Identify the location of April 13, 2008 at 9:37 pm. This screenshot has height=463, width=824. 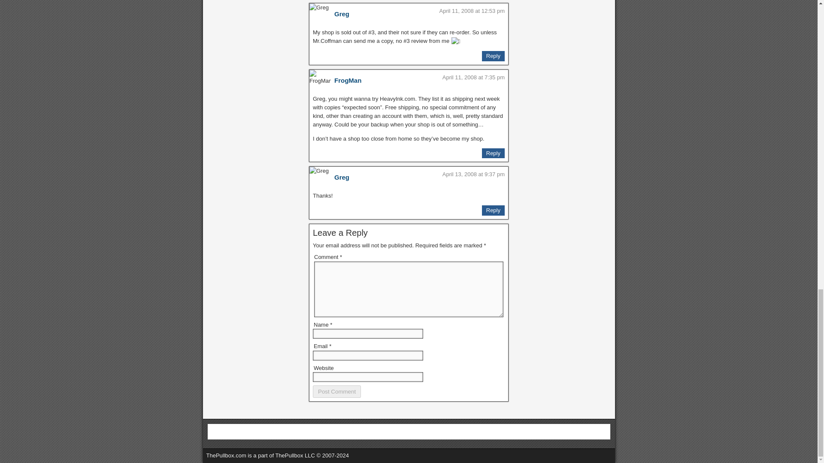
(473, 174).